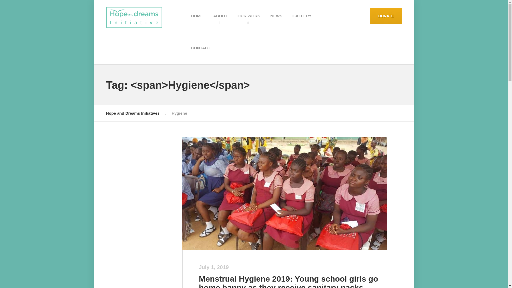 This screenshot has width=512, height=288. Describe the element at coordinates (302, 16) in the screenshot. I see `GALLERY` at that location.